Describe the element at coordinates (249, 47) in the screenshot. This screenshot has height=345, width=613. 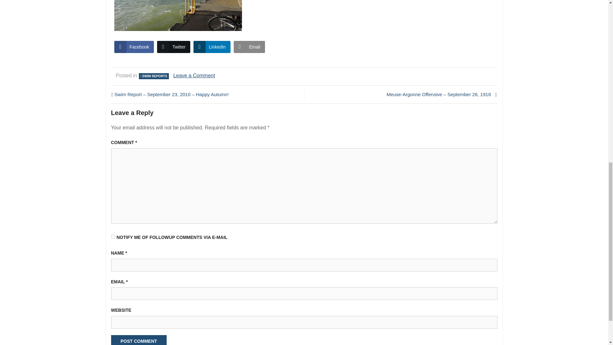
I see `Email` at that location.